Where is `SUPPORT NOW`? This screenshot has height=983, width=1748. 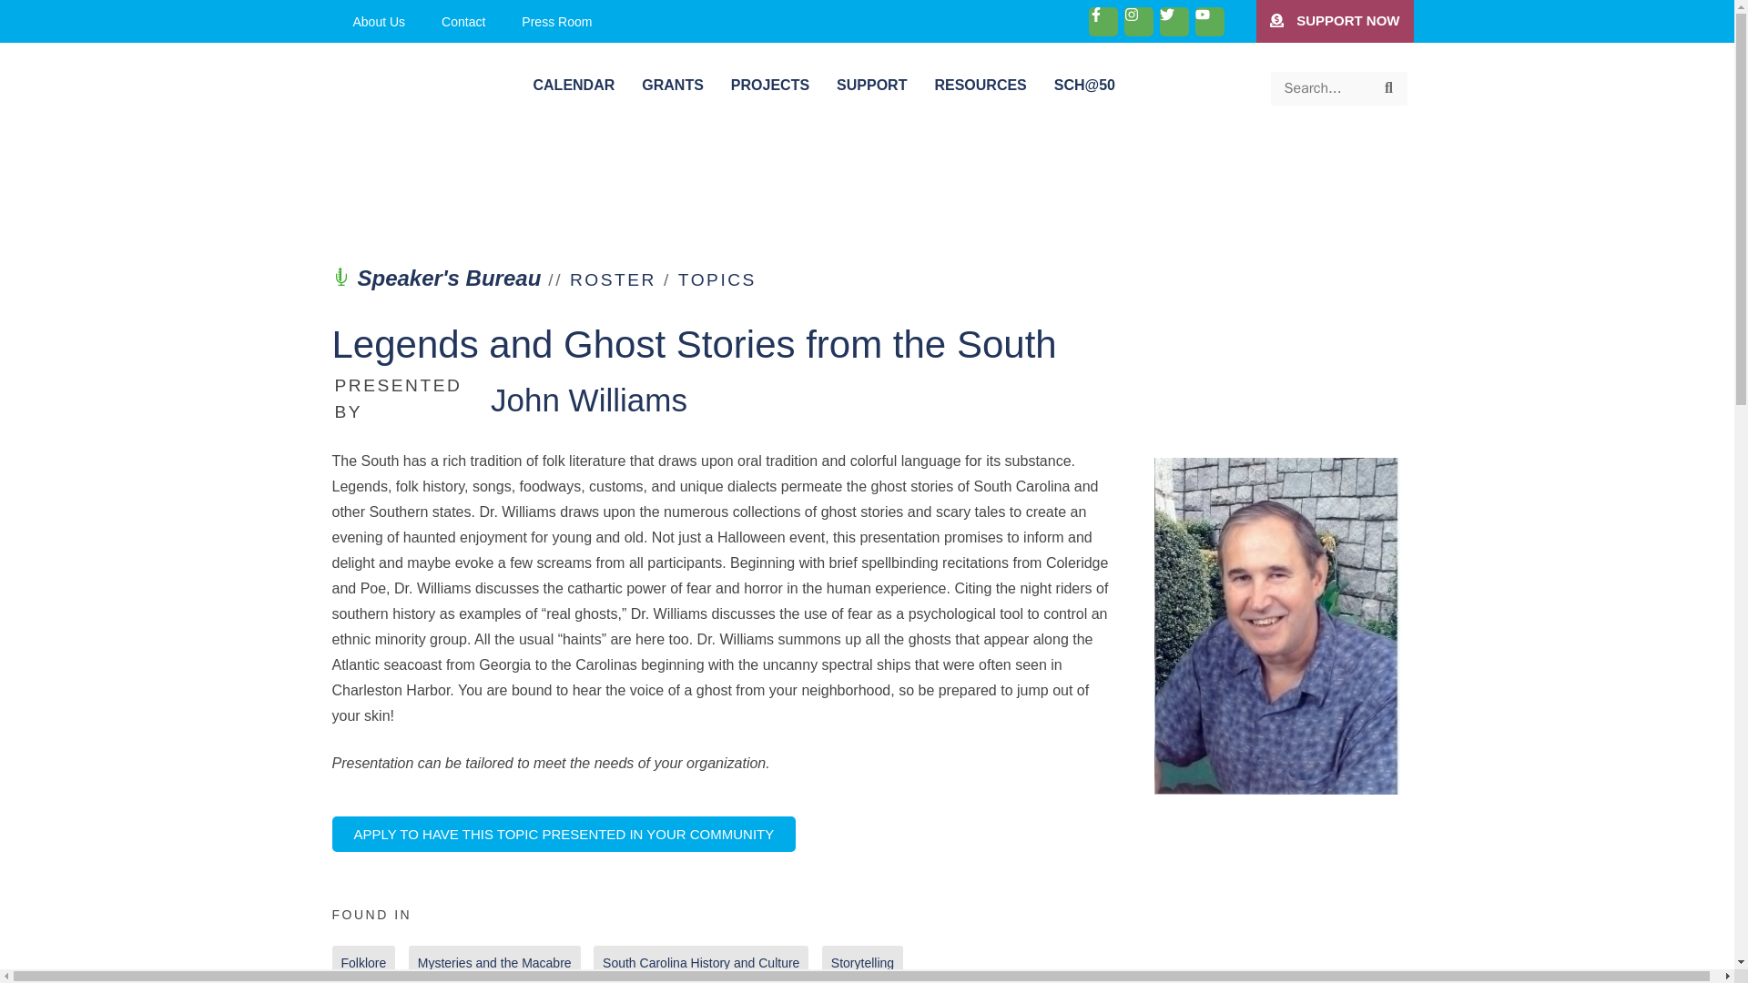 SUPPORT NOW is located at coordinates (1335, 22).